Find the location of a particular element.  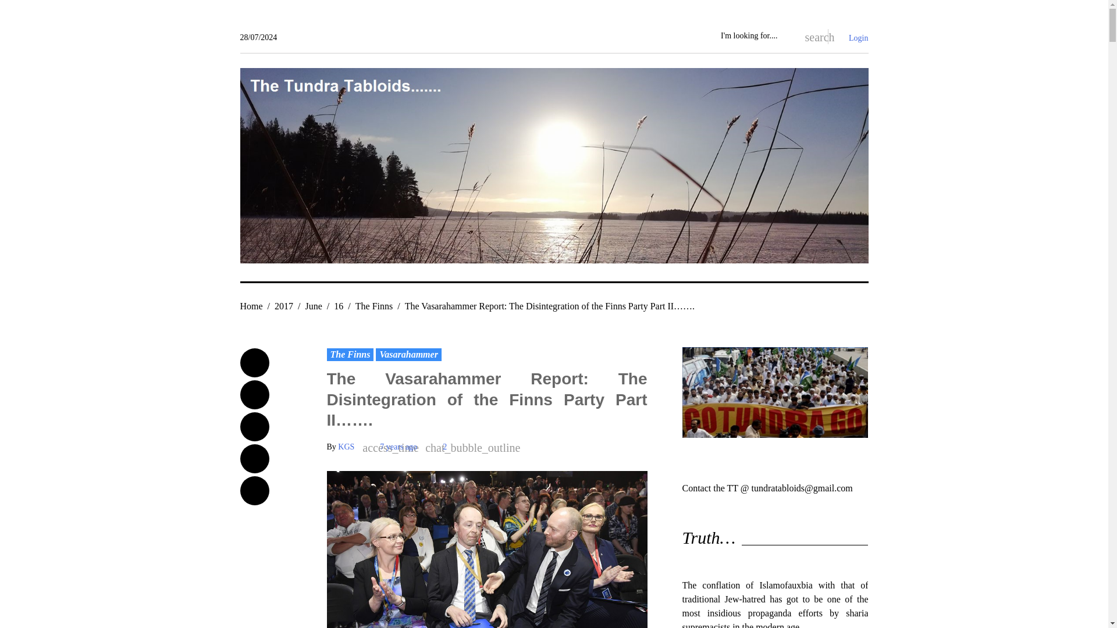

Twitter is located at coordinates (254, 395).